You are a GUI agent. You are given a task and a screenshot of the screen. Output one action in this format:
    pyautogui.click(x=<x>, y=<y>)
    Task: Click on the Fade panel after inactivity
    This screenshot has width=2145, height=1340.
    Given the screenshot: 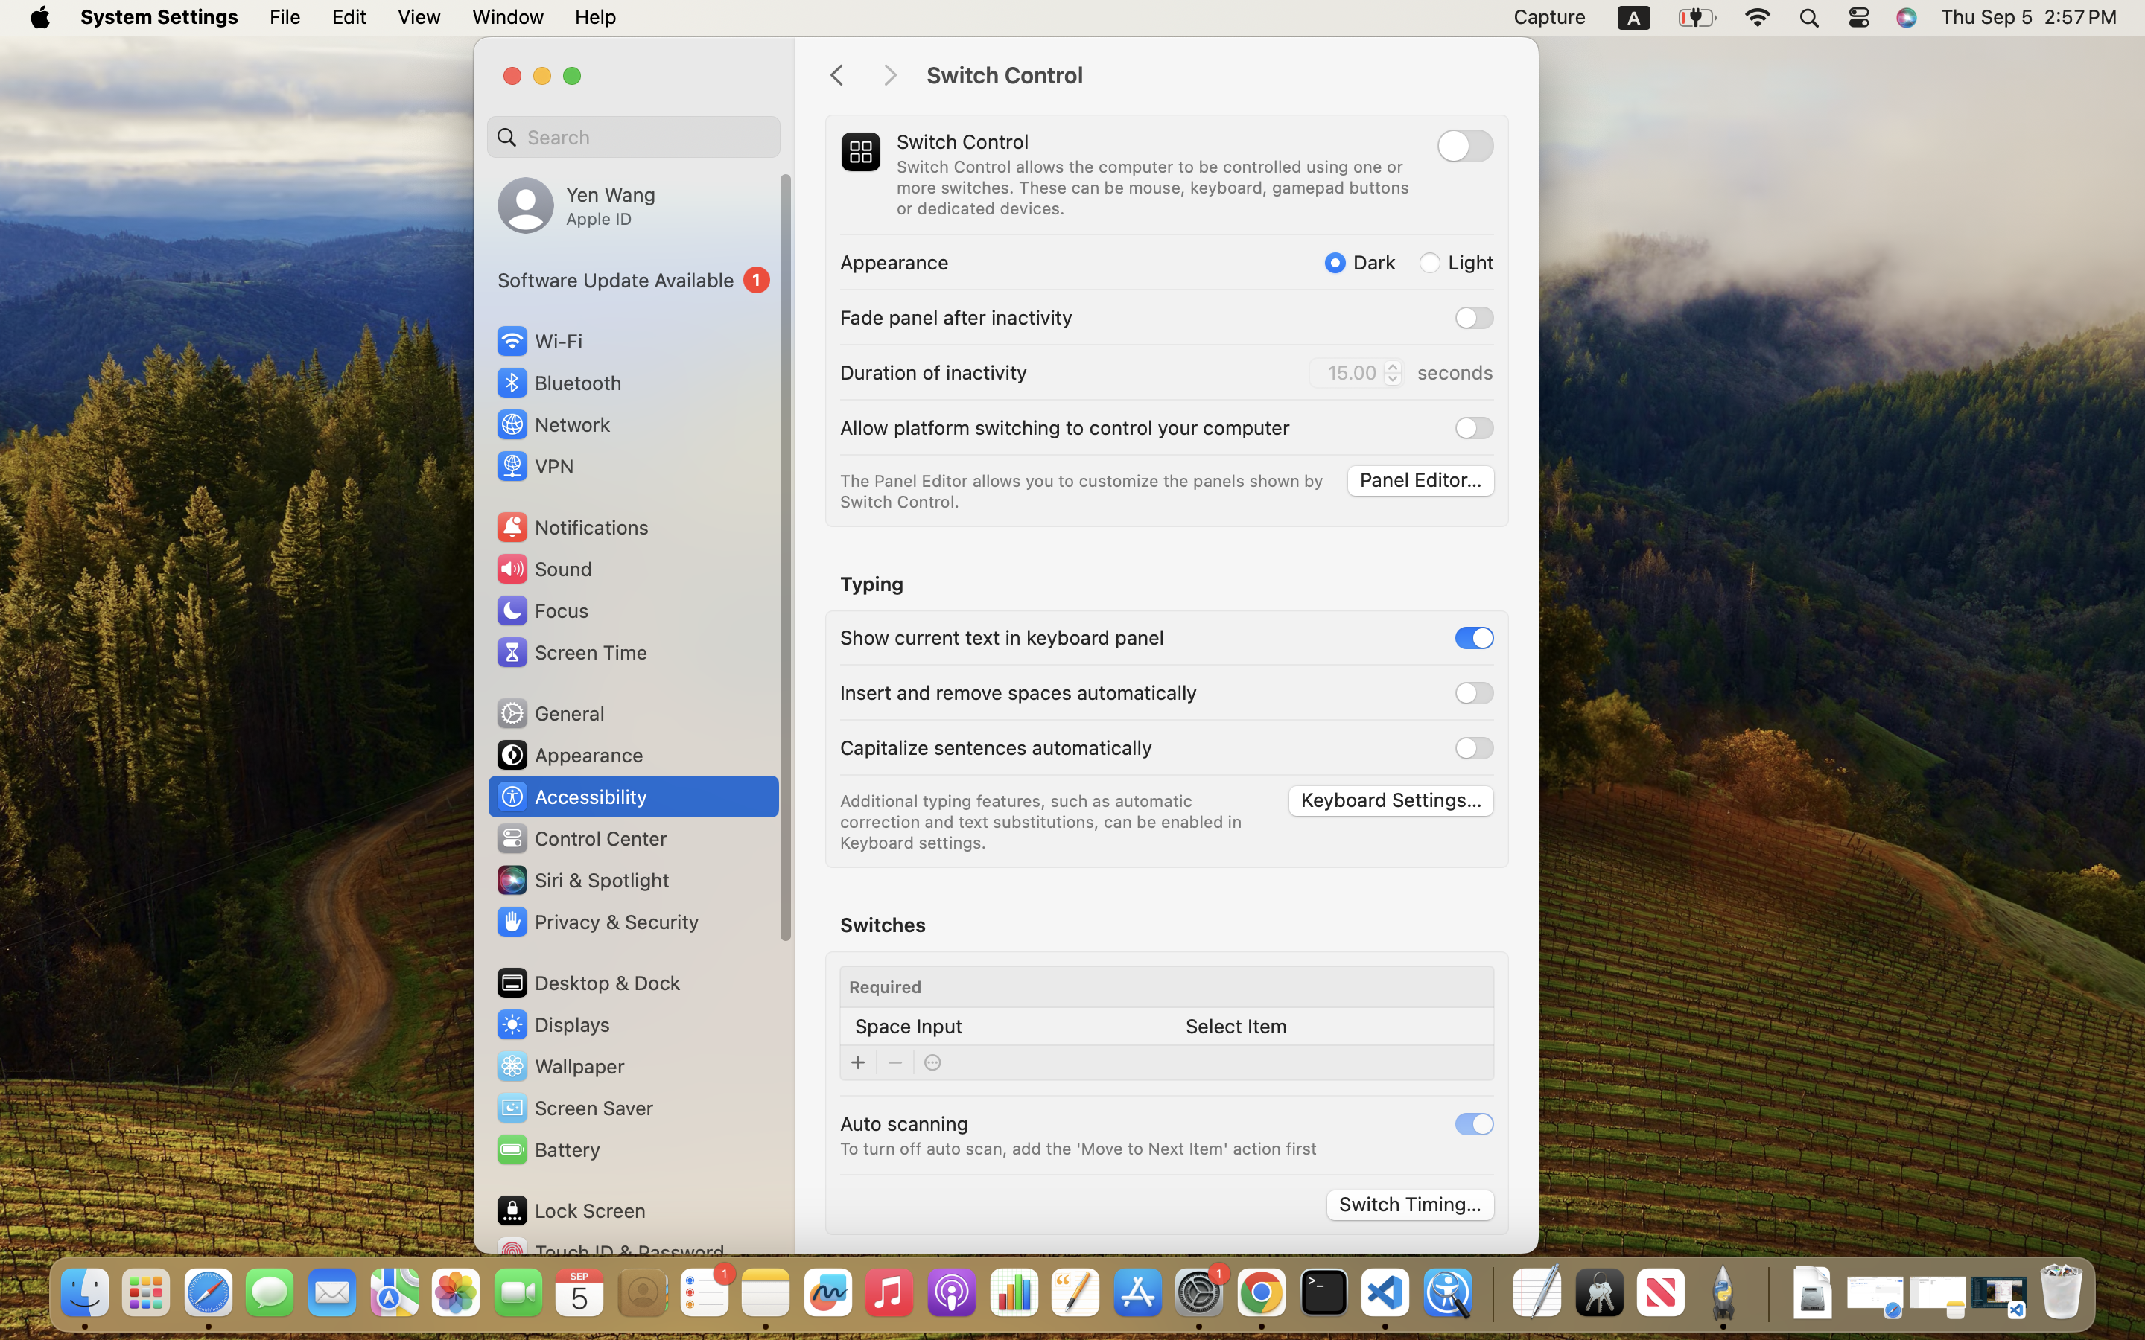 What is the action you would take?
    pyautogui.click(x=956, y=317)
    